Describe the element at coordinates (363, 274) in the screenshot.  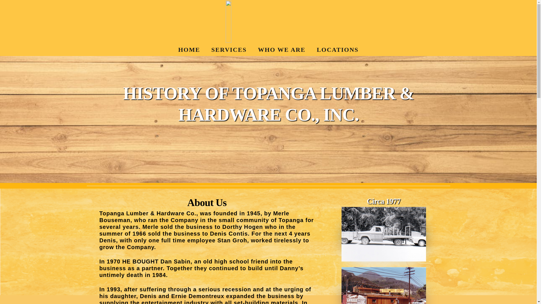
I see `310-455-0961` at that location.